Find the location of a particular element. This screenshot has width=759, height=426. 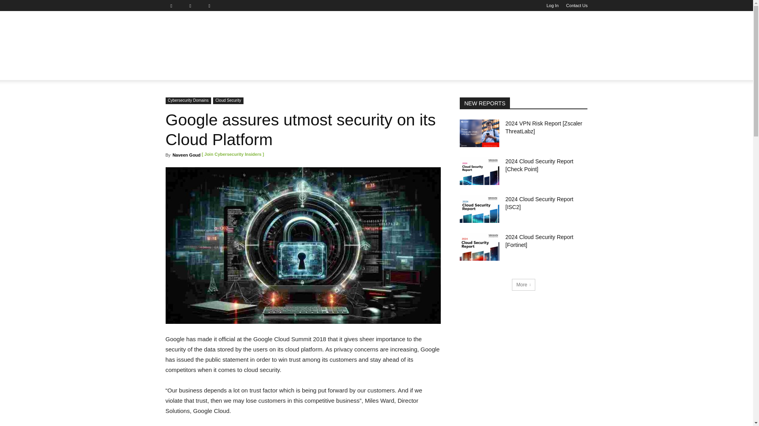

News is located at coordinates (179, 71).